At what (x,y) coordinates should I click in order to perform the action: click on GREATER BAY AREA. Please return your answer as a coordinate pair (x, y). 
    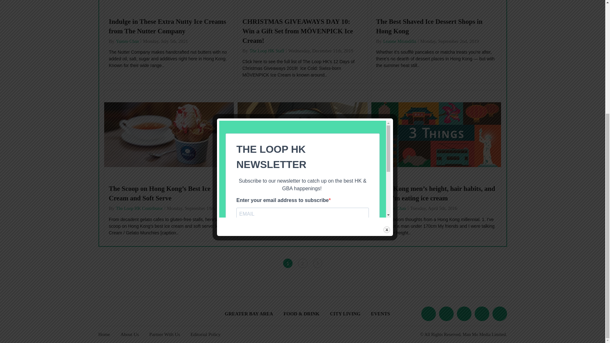
    Looking at the image, I should click on (248, 313).